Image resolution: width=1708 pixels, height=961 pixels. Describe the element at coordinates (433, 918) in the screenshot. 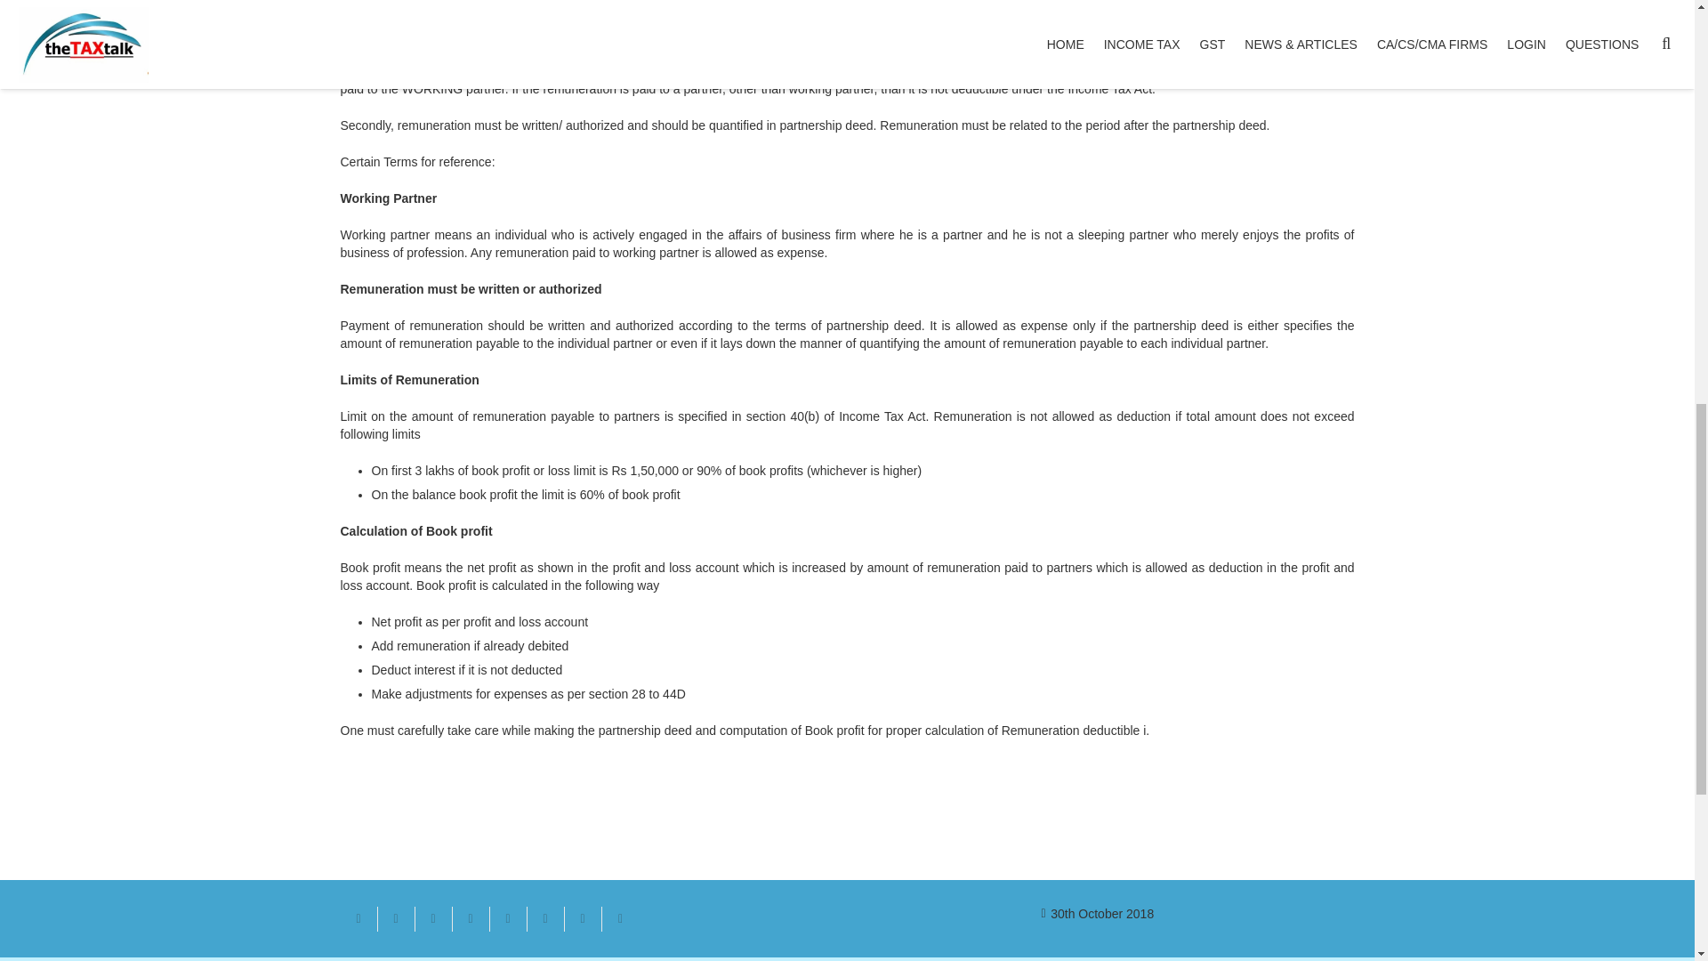

I see `Tweet this` at that location.